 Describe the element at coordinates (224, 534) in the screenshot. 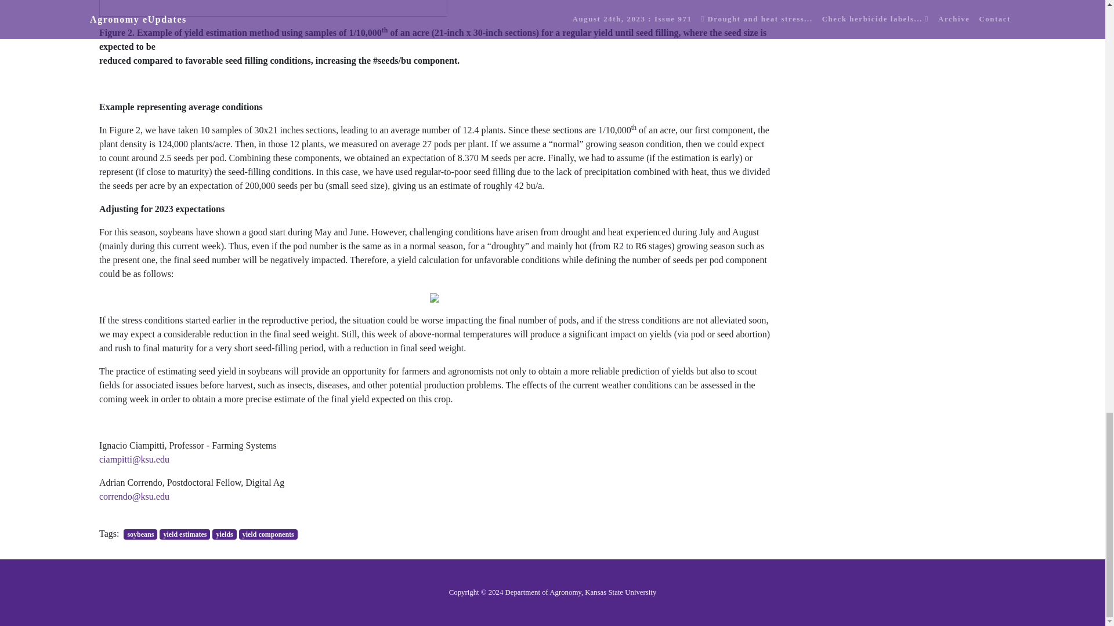

I see `yields` at that location.